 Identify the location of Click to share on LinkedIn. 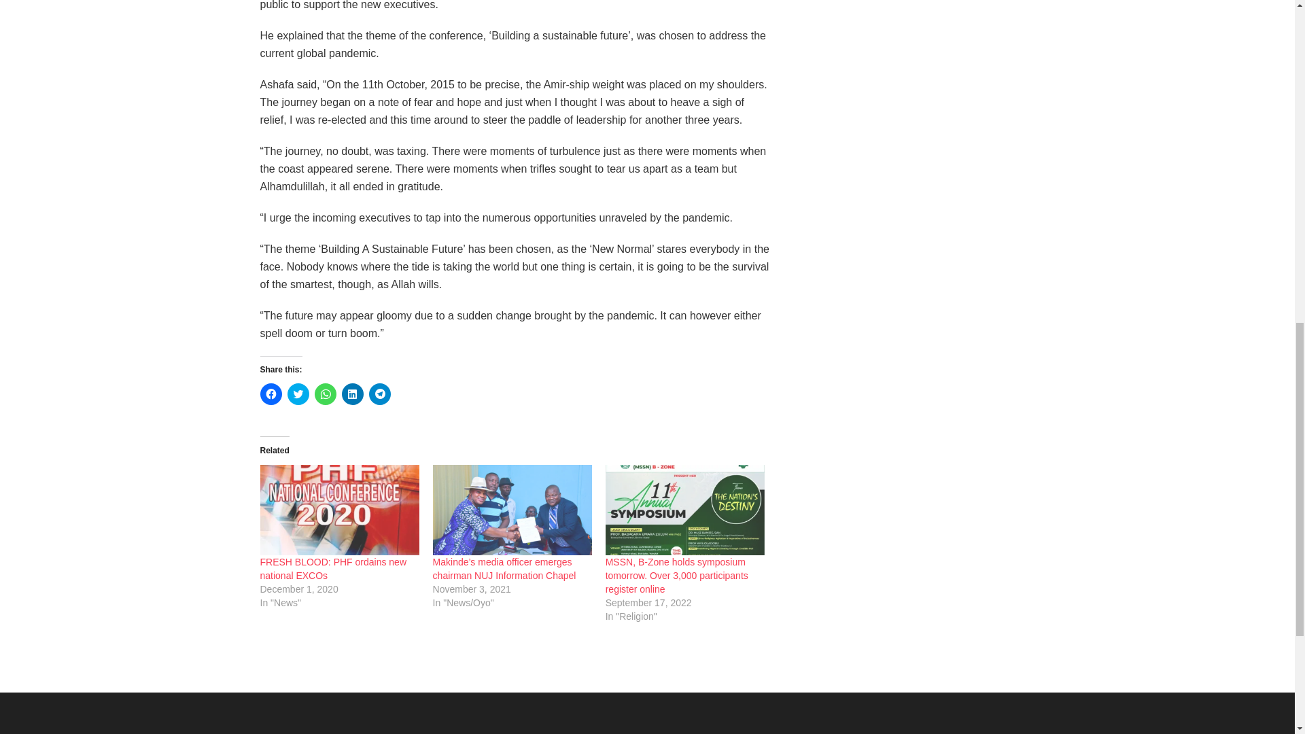
(351, 394).